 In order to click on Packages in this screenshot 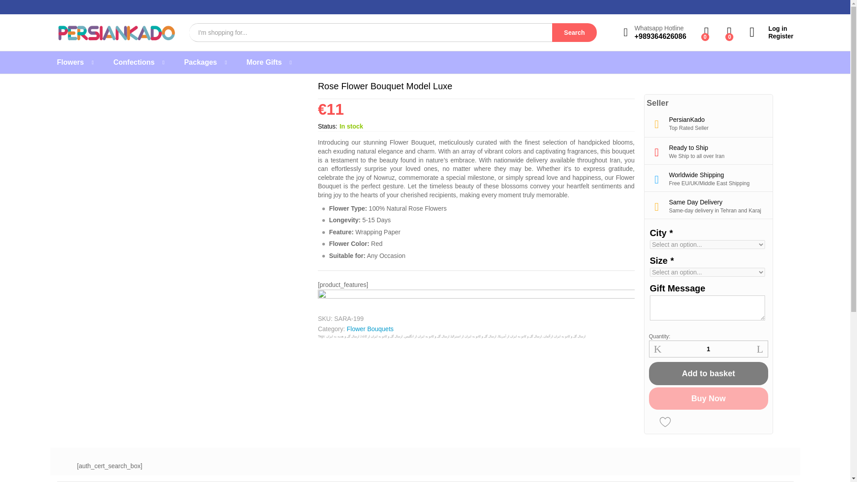, I will do `click(200, 62)`.